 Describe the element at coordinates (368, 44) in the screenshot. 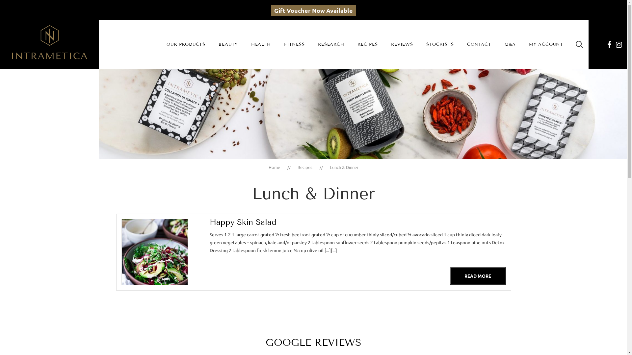

I see `RECIPES` at that location.